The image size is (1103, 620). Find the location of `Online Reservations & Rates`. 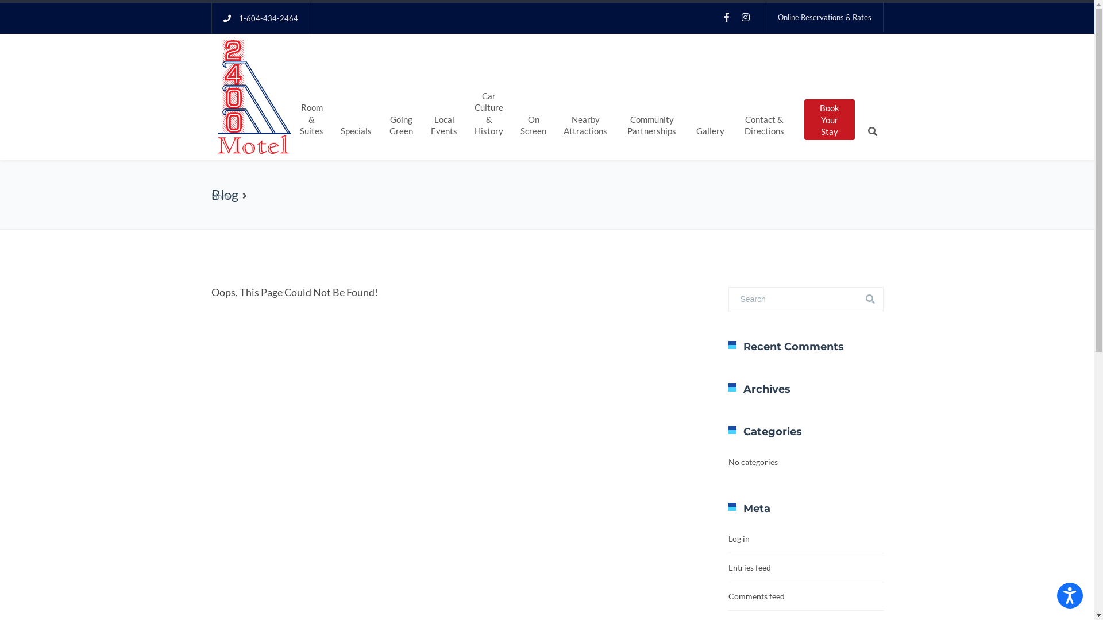

Online Reservations & Rates is located at coordinates (825, 17).